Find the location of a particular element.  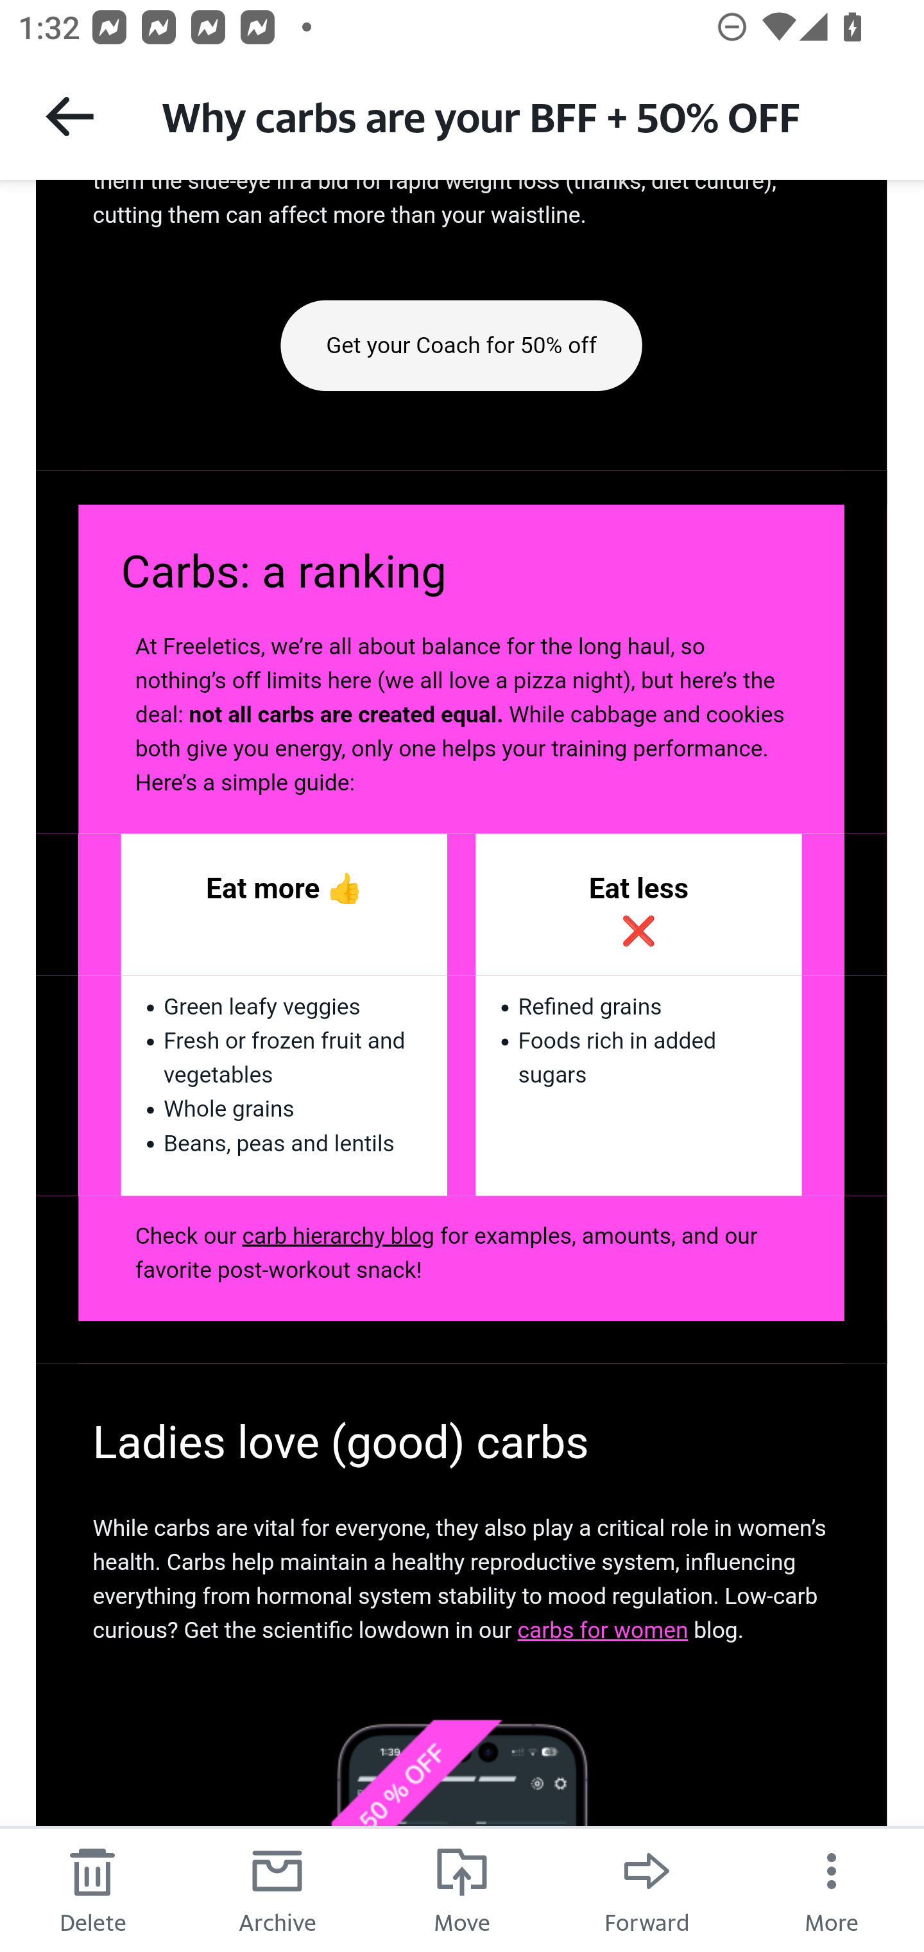

Get your Coach for 50% off is located at coordinates (461, 344).